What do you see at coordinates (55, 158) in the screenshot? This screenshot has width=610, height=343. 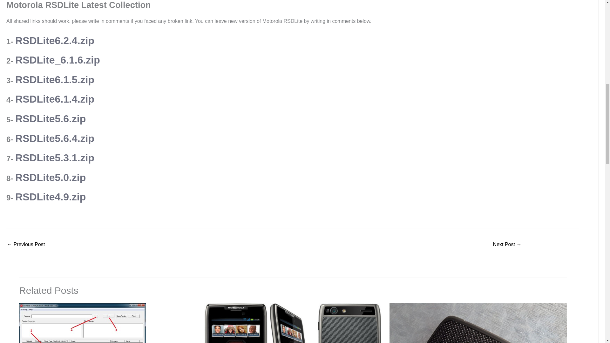 I see `RSDLite5.3.1.zip` at bounding box center [55, 158].